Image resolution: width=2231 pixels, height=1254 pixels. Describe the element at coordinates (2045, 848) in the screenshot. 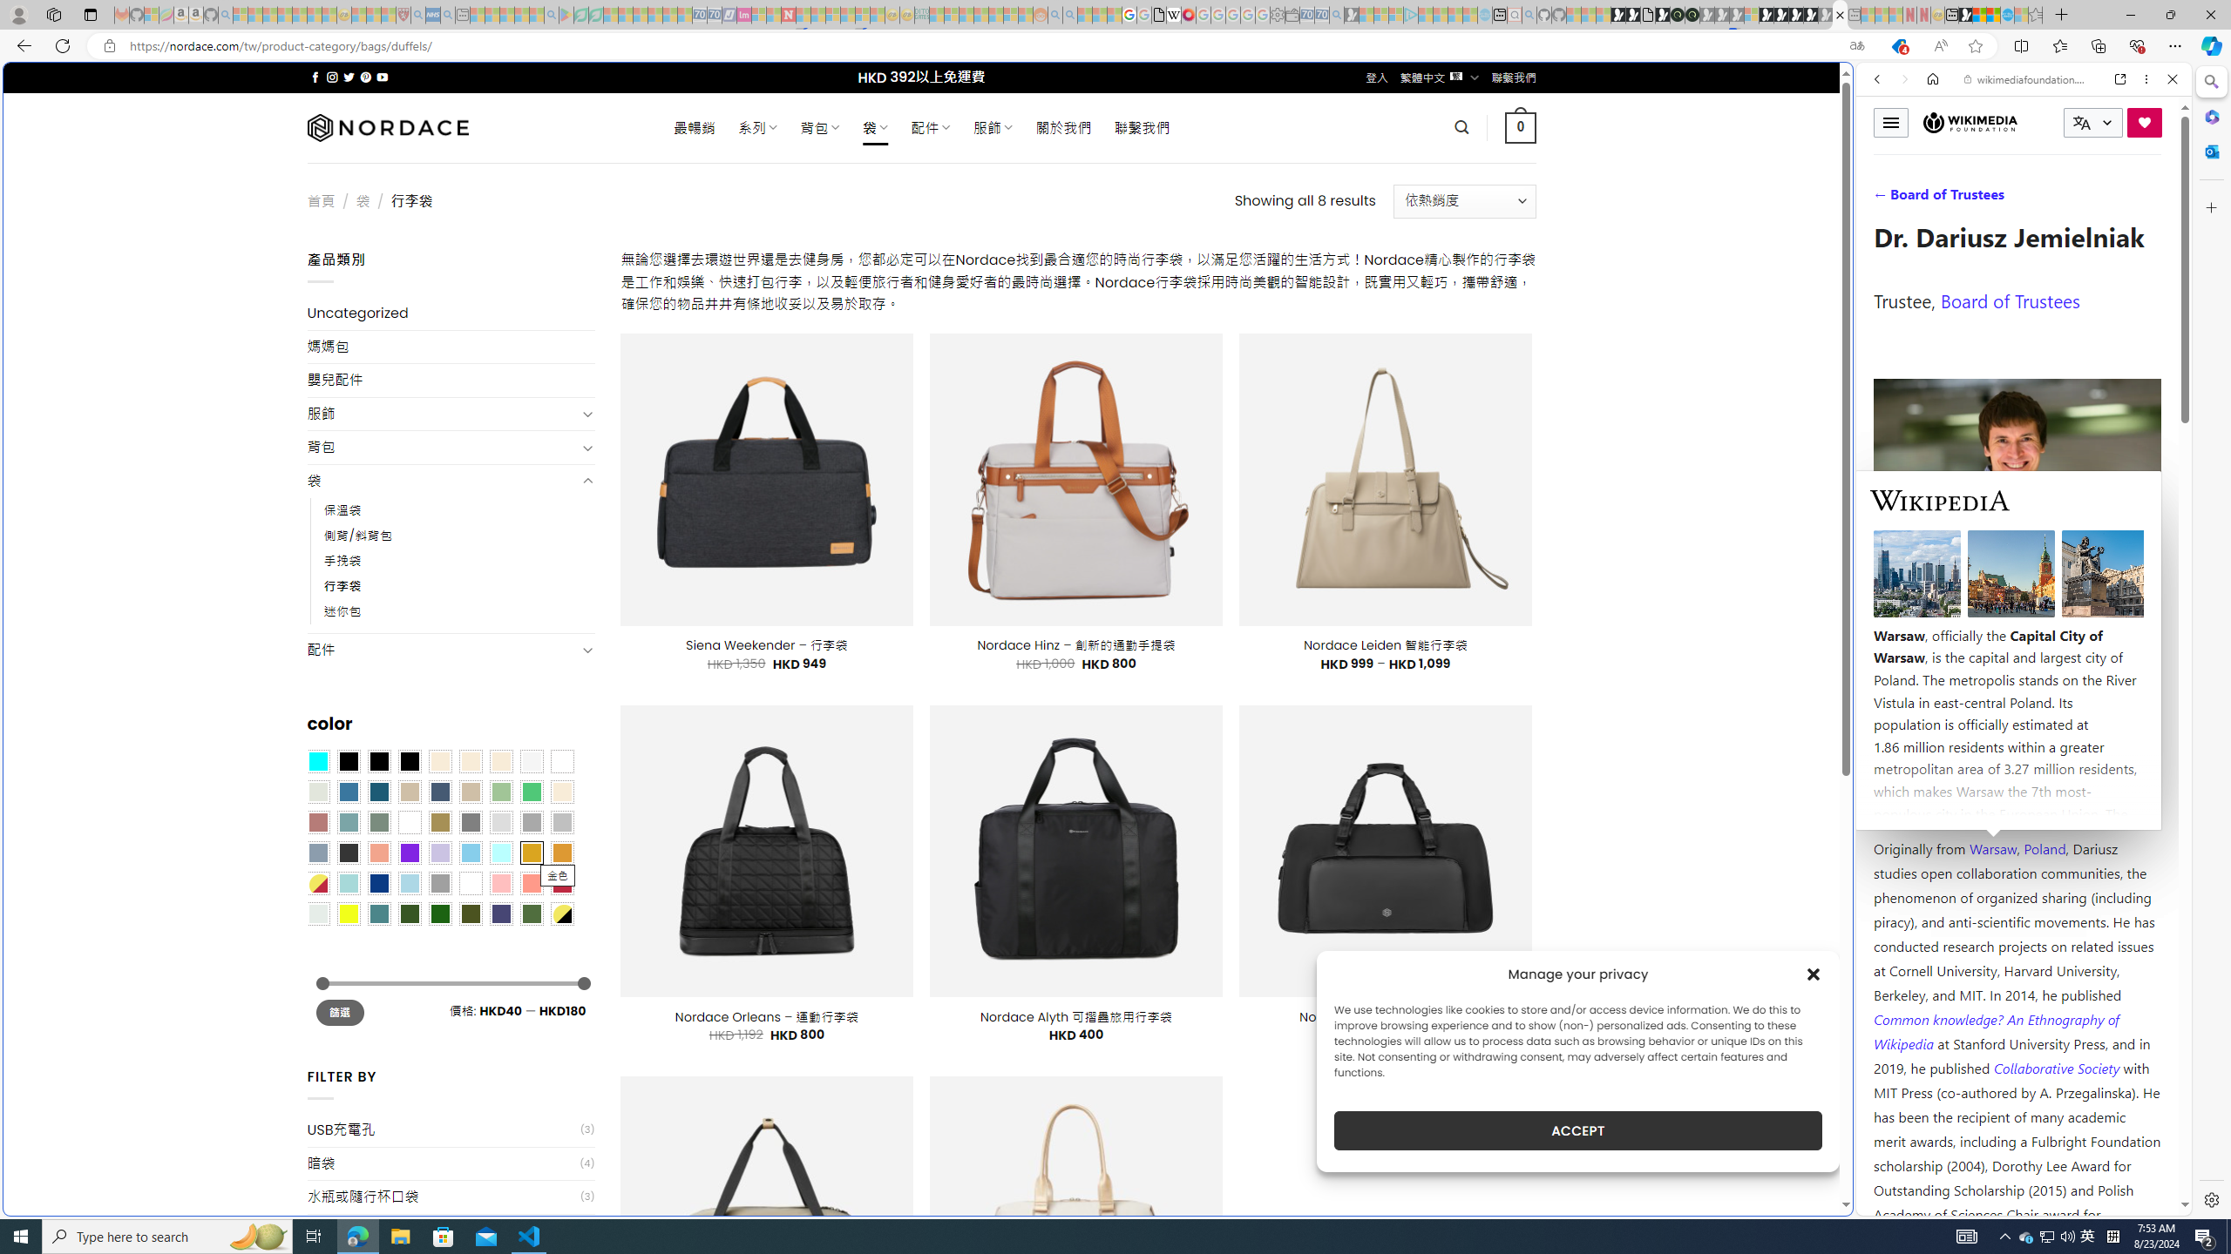

I see `Poland` at that location.